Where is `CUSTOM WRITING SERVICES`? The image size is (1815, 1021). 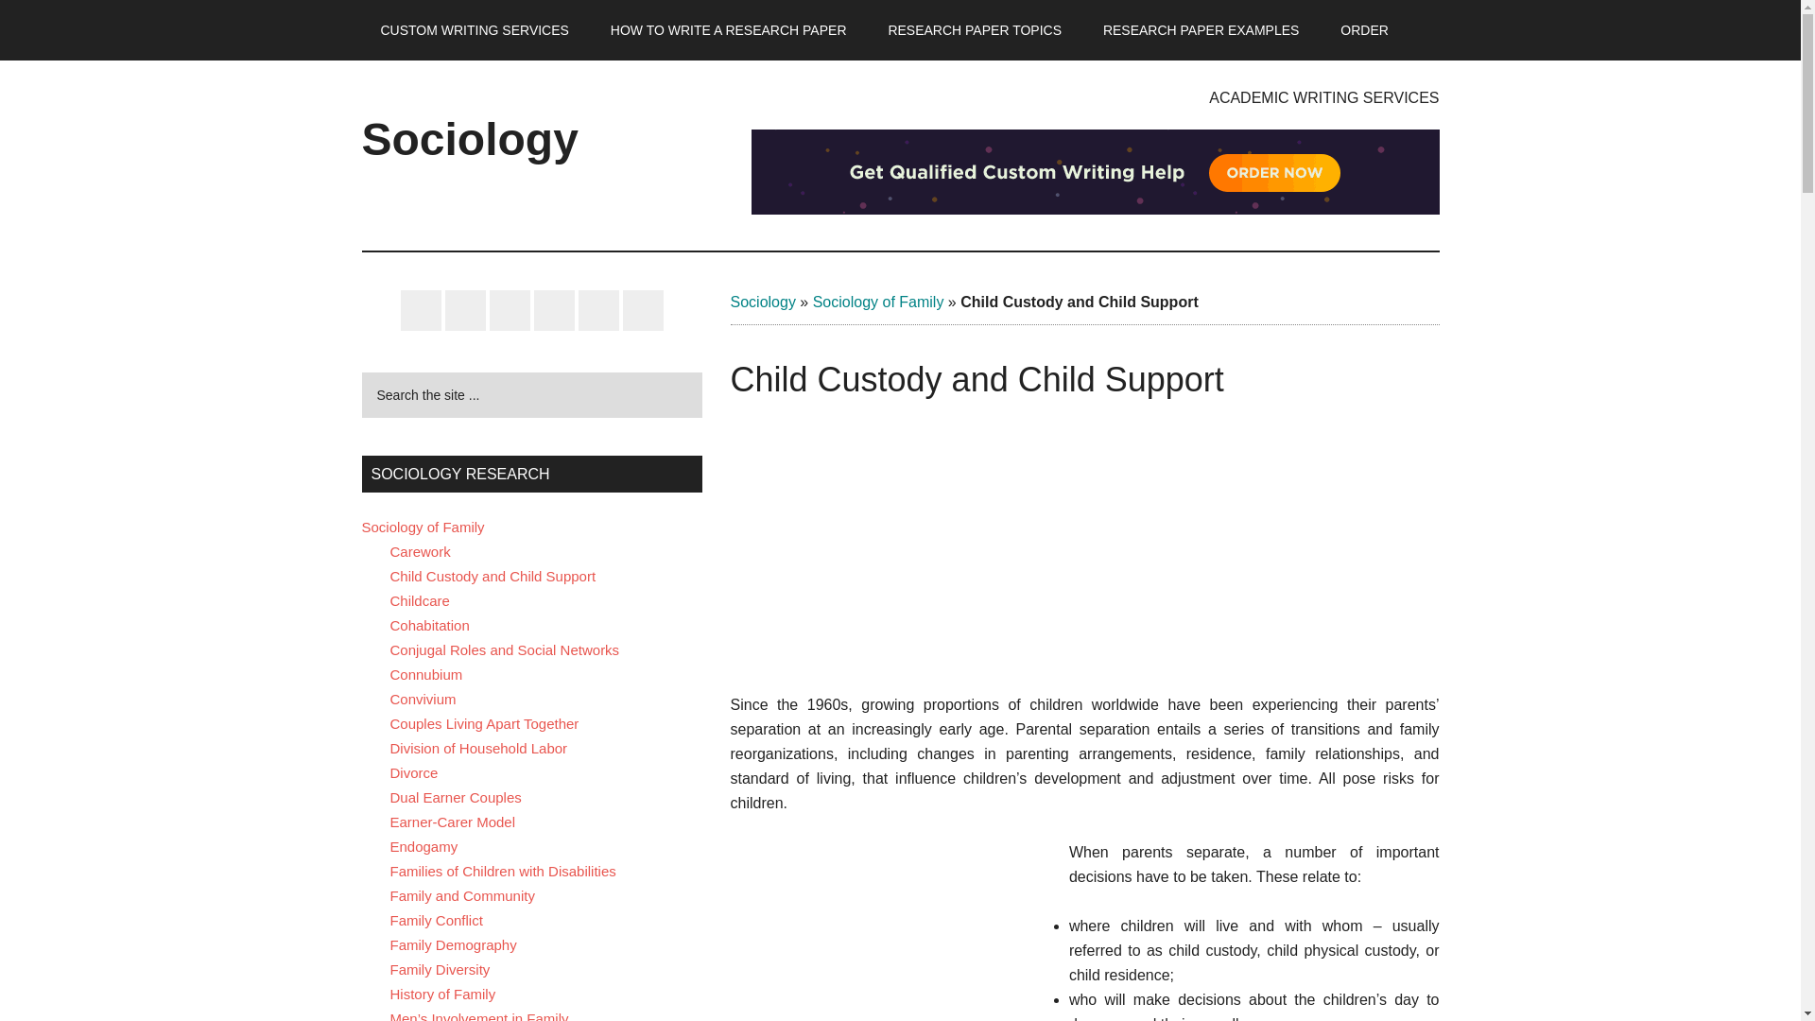
CUSTOM WRITING SERVICES is located at coordinates (474, 30).